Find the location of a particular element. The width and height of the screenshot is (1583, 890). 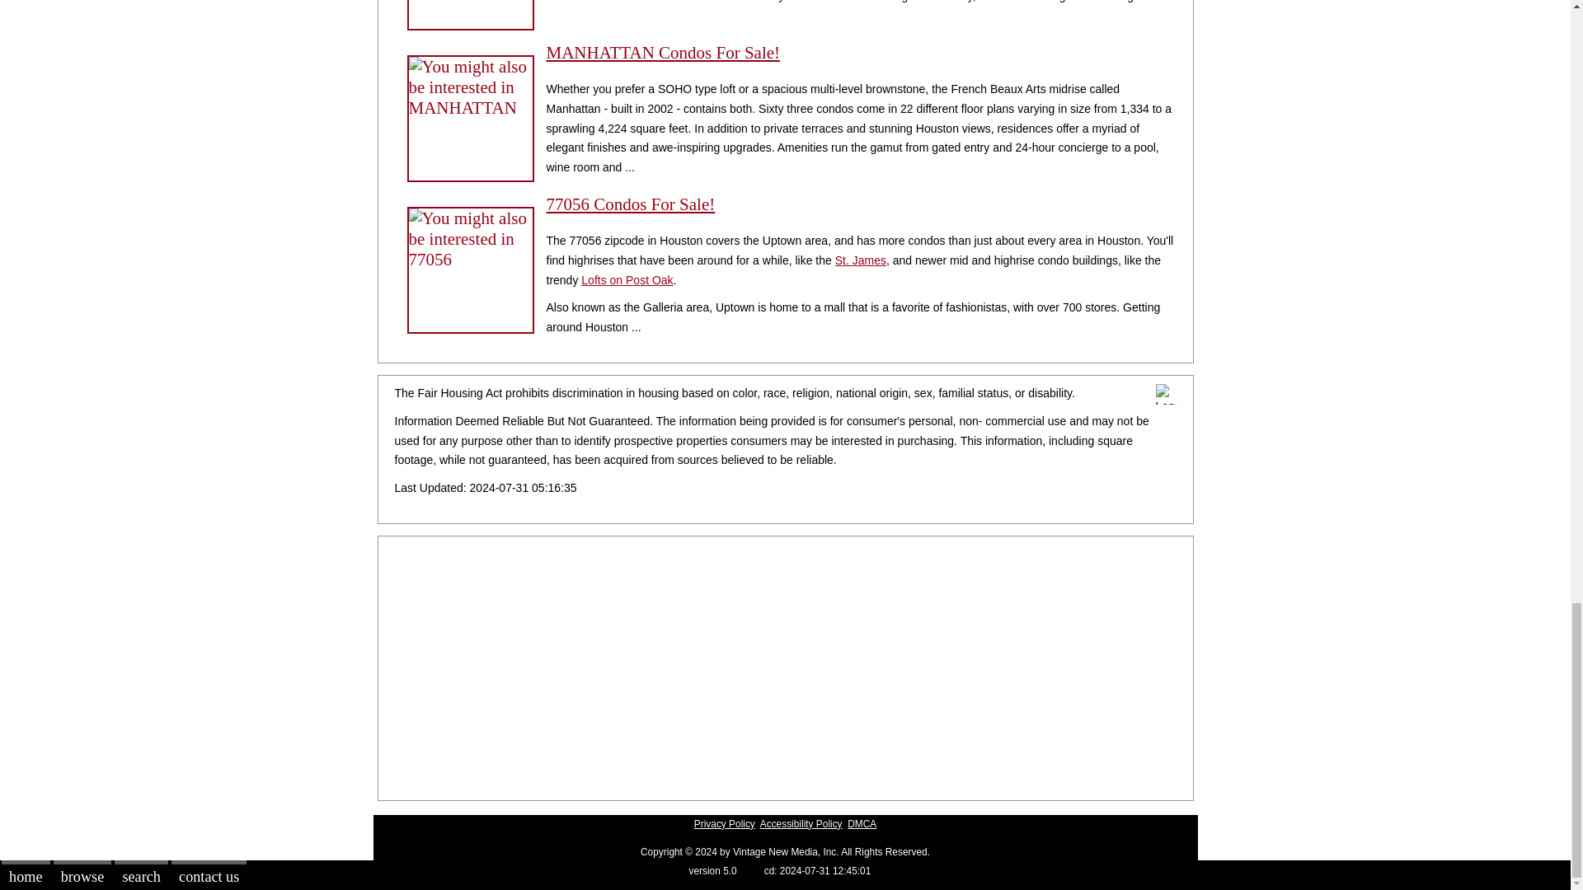

St. James is located at coordinates (861, 260).